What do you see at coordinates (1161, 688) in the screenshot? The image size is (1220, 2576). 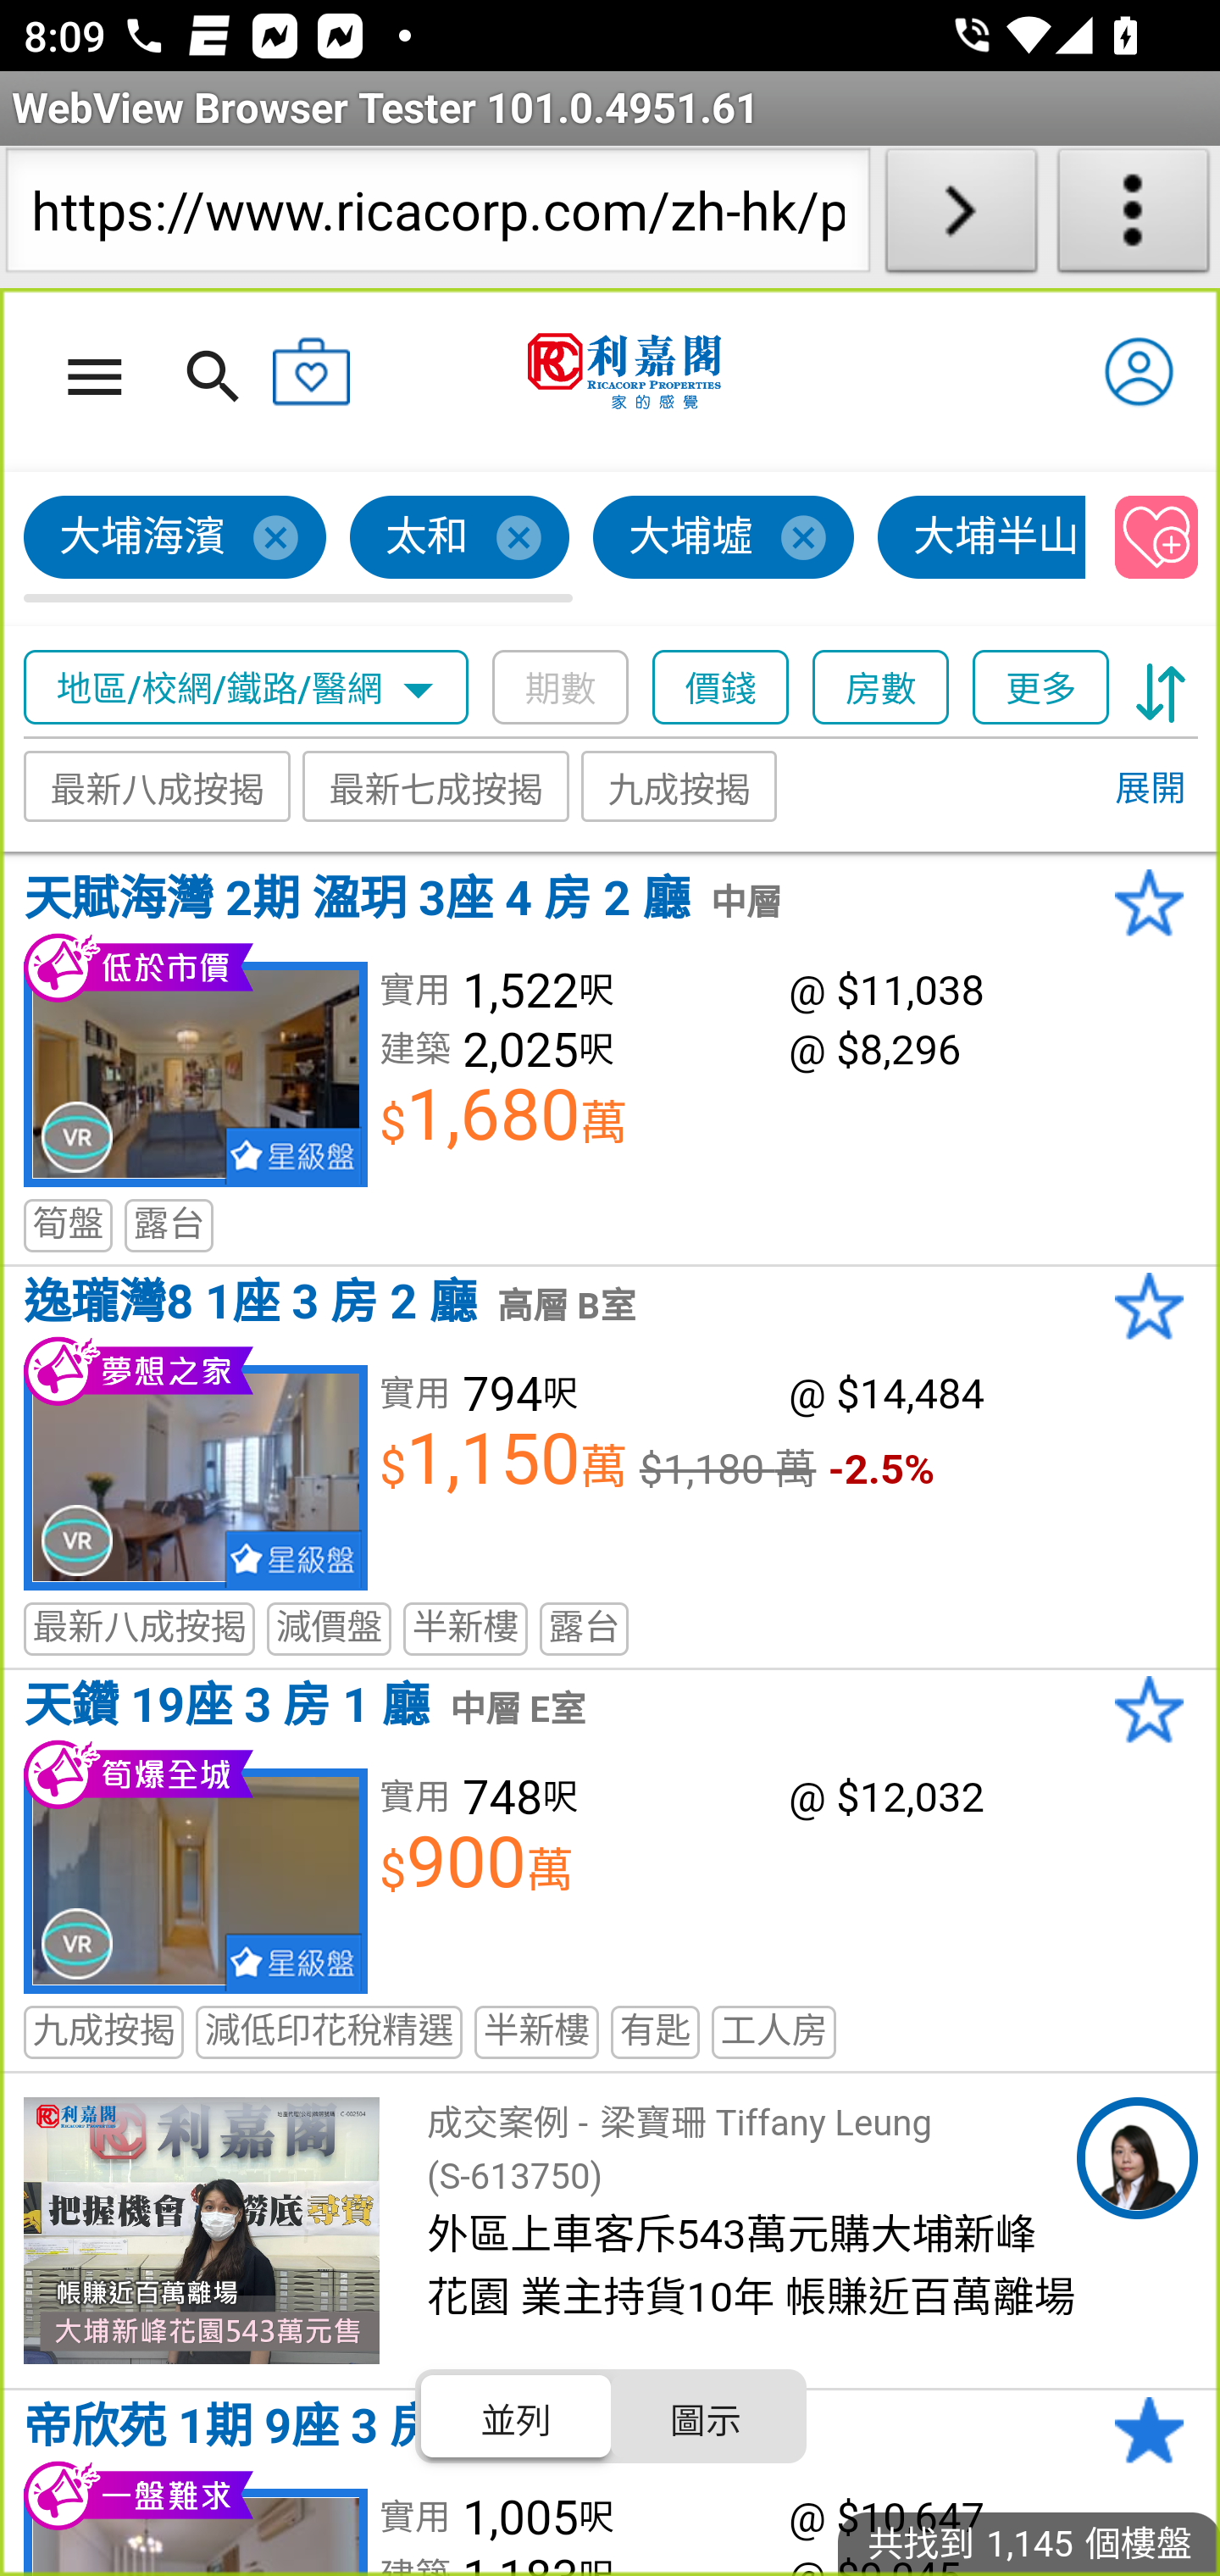 I see `sort` at bounding box center [1161, 688].